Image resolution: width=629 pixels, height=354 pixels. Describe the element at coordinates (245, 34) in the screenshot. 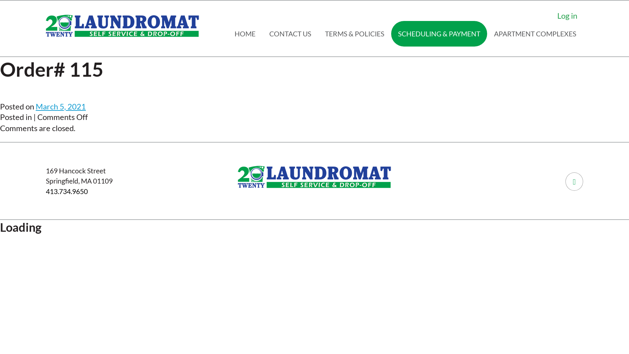

I see `HOME` at that location.